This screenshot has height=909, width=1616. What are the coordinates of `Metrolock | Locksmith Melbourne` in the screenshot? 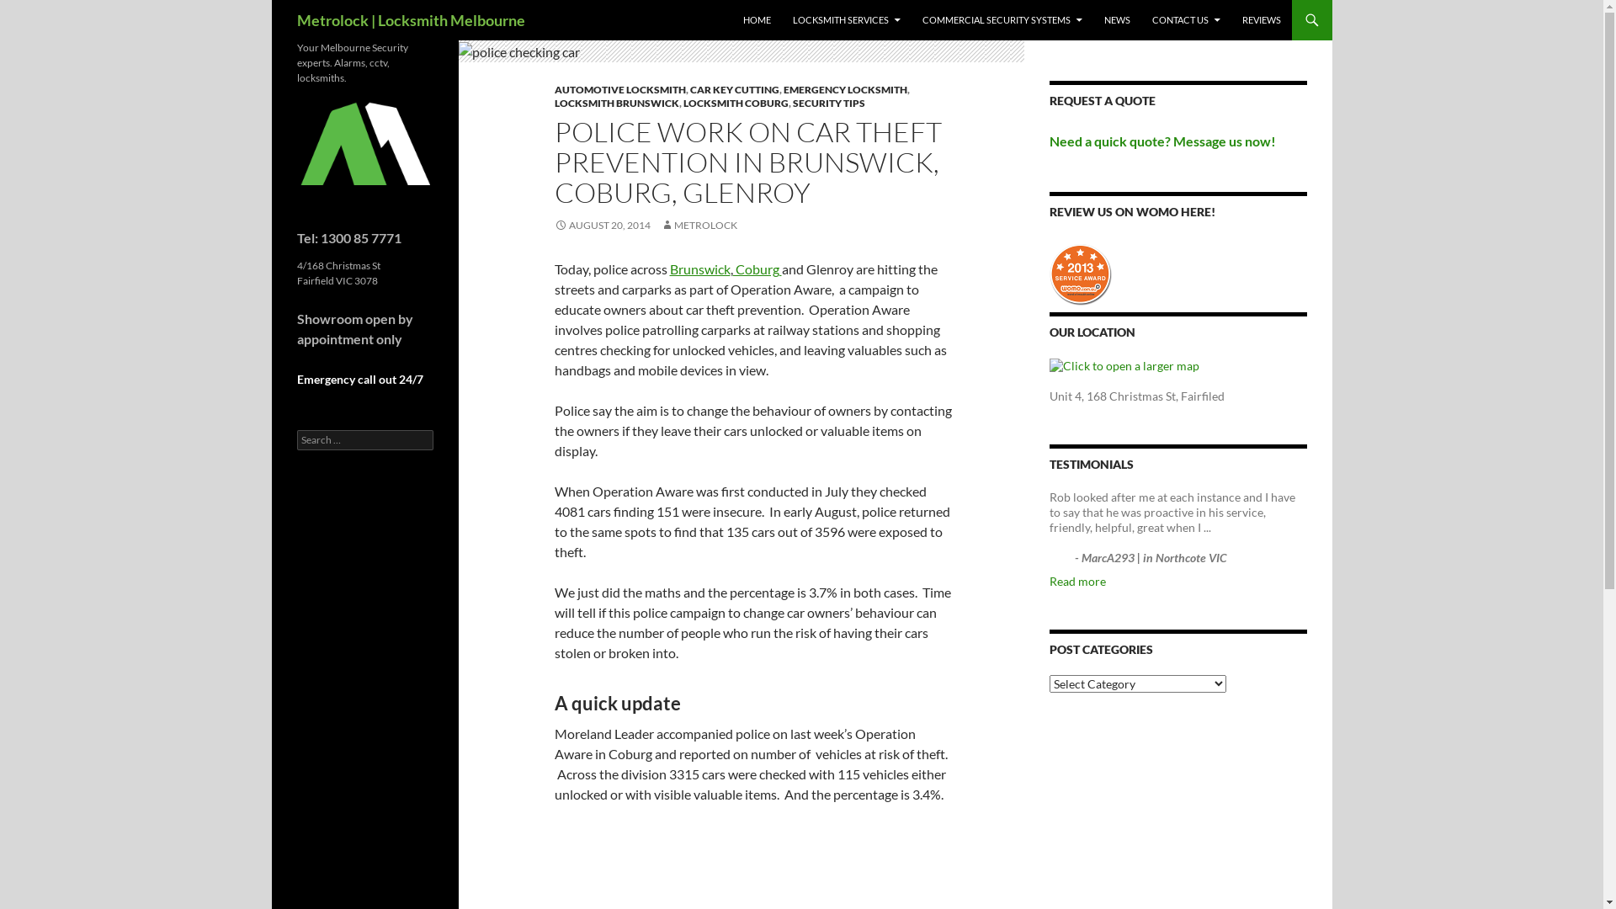 It's located at (411, 20).